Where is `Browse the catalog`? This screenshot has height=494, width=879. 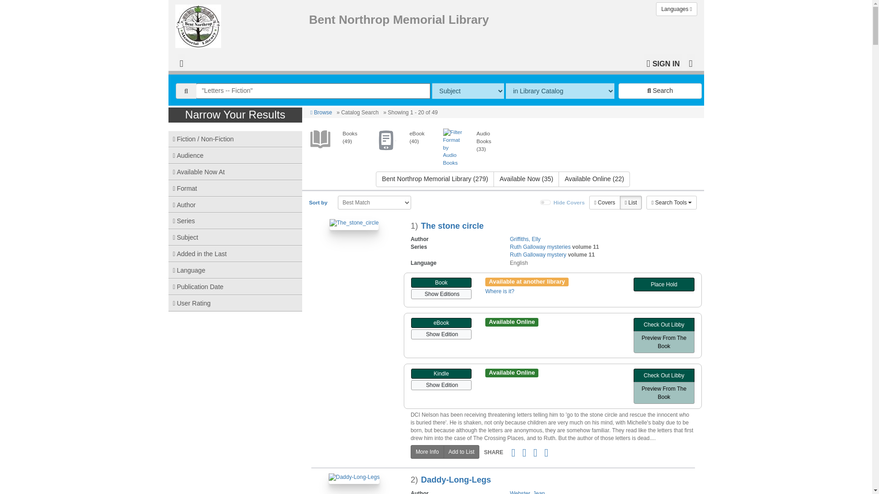
Browse the catalog is located at coordinates (321, 112).